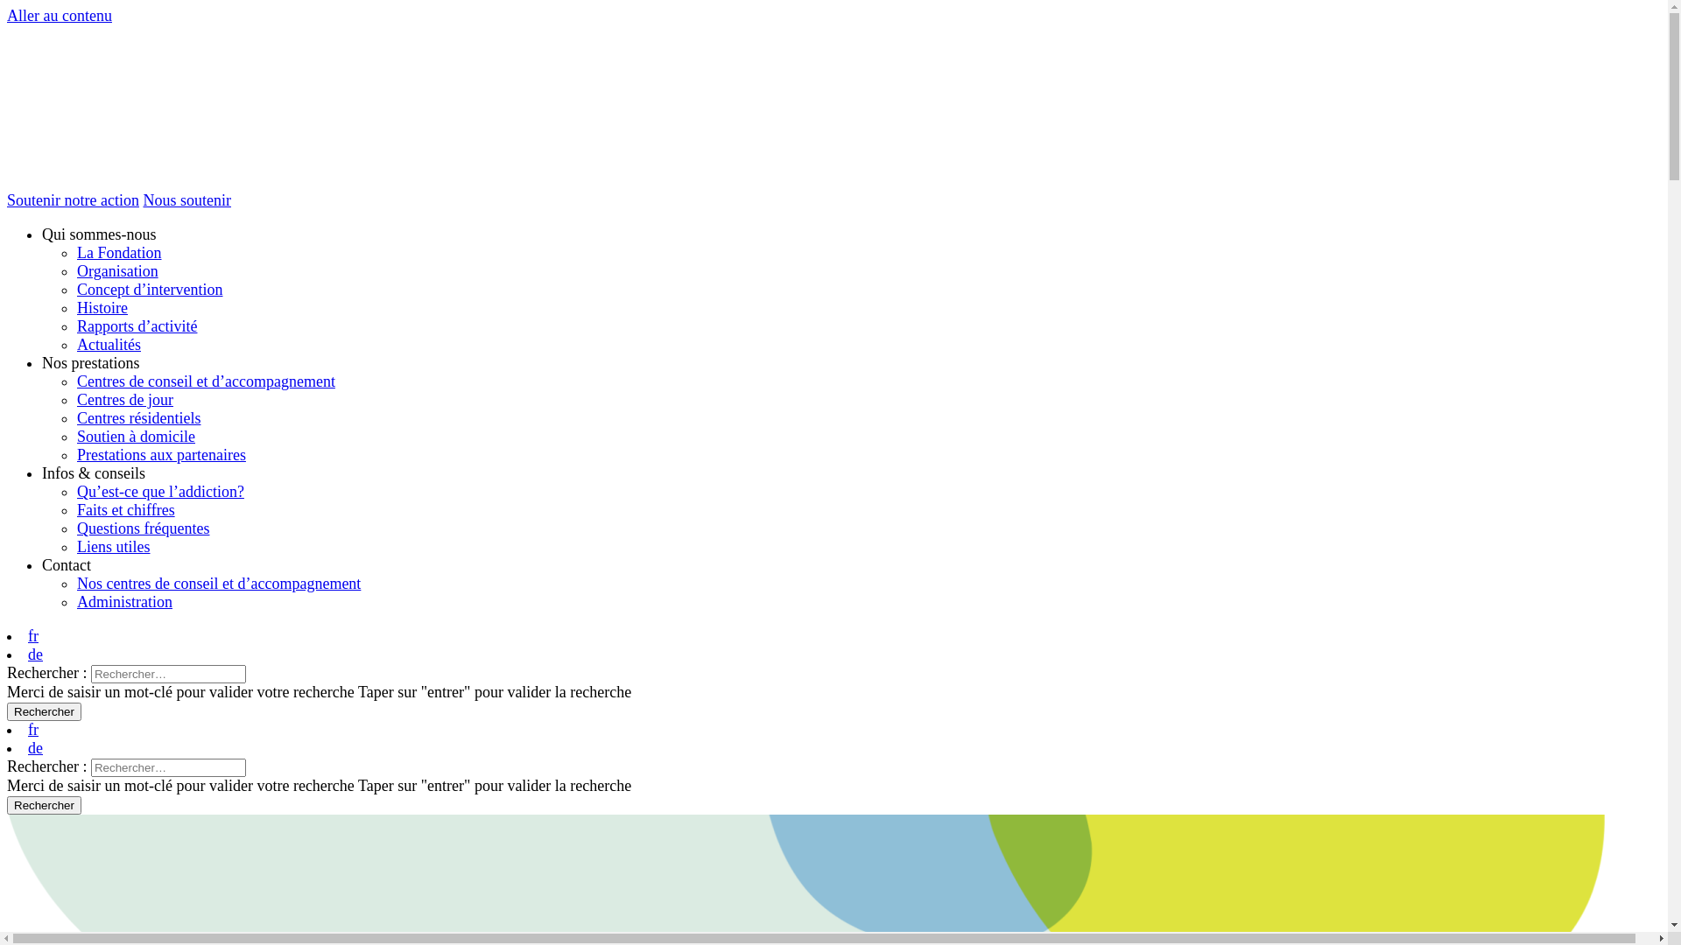 The width and height of the screenshot is (1681, 945). What do you see at coordinates (100, 234) in the screenshot?
I see `Qui sommes-nous` at bounding box center [100, 234].